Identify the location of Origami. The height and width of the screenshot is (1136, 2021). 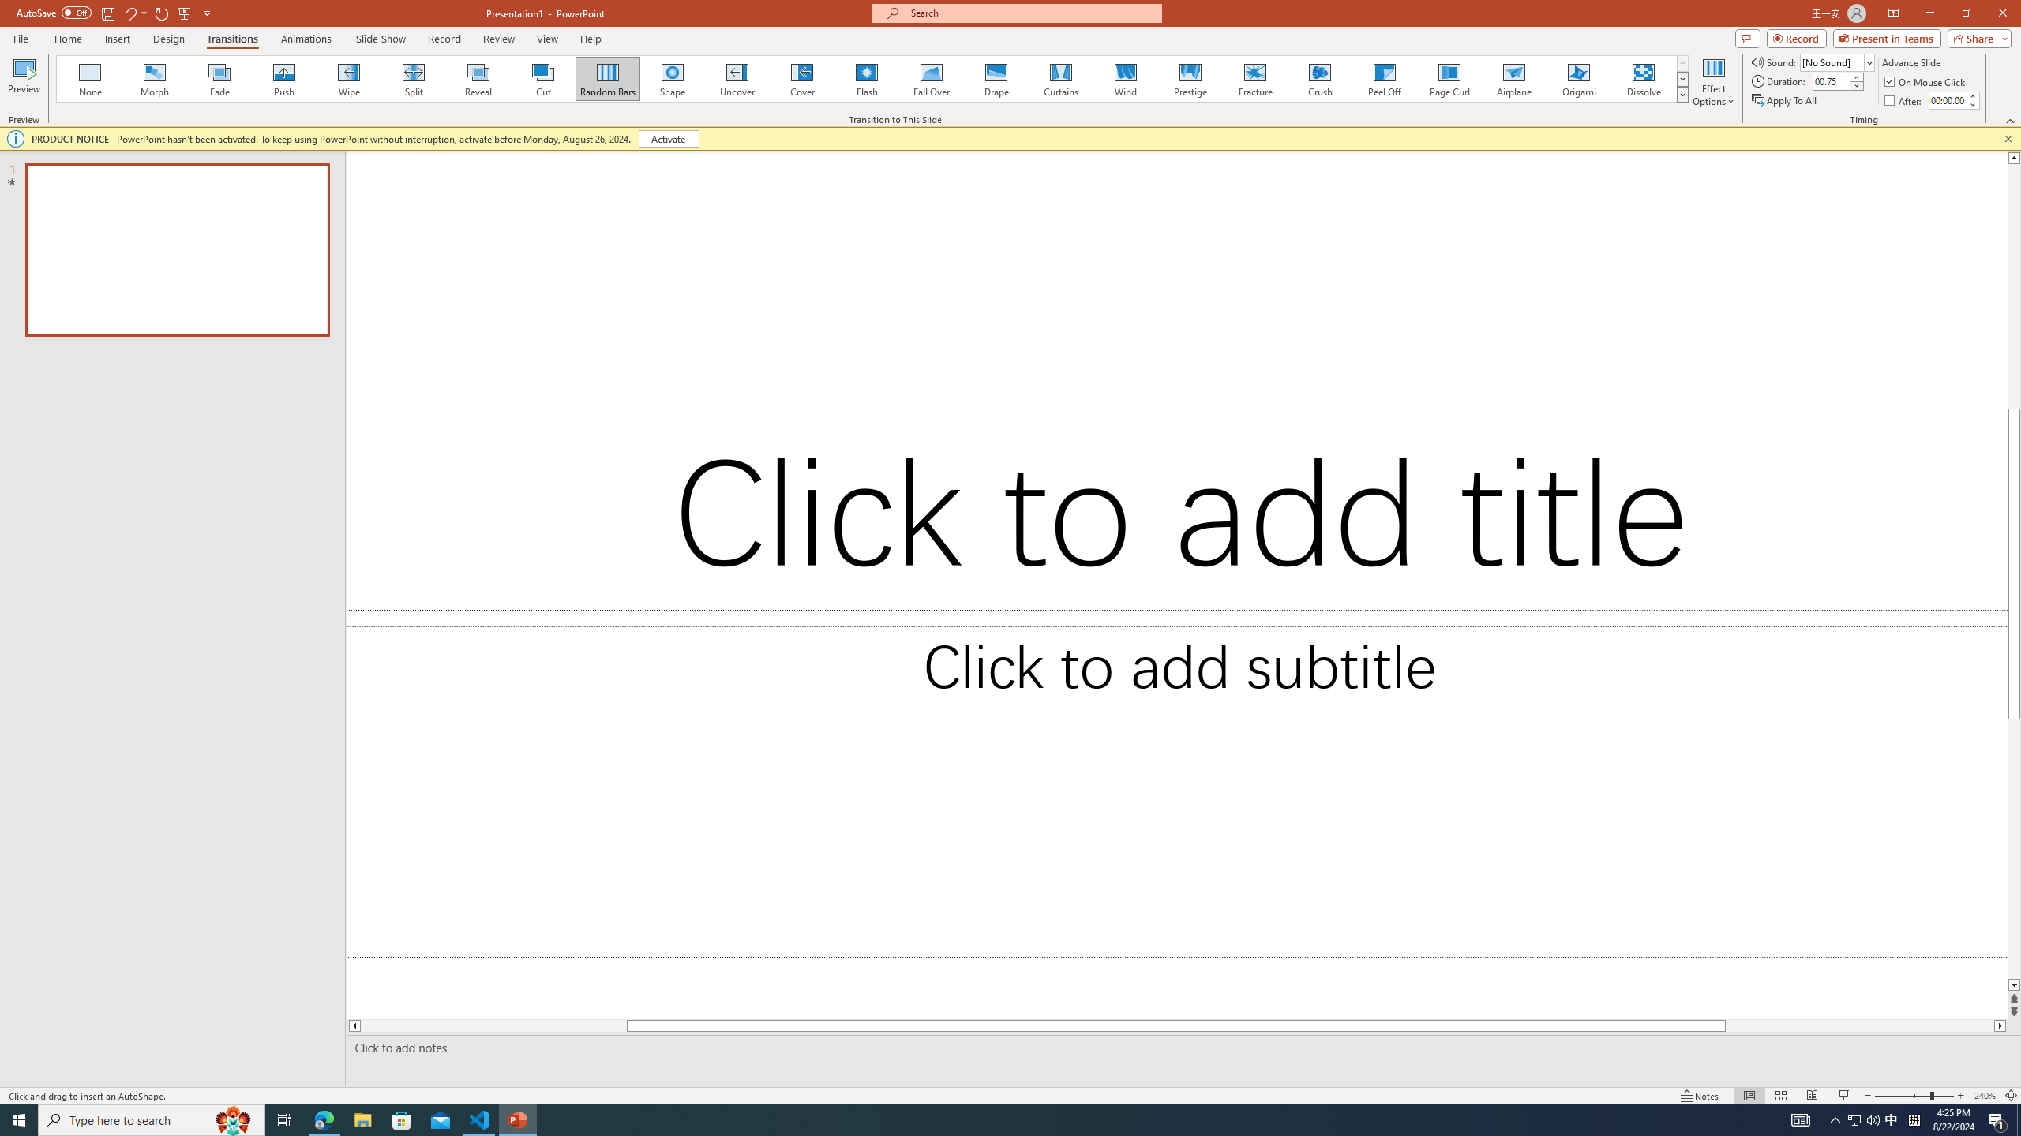
(1578, 79).